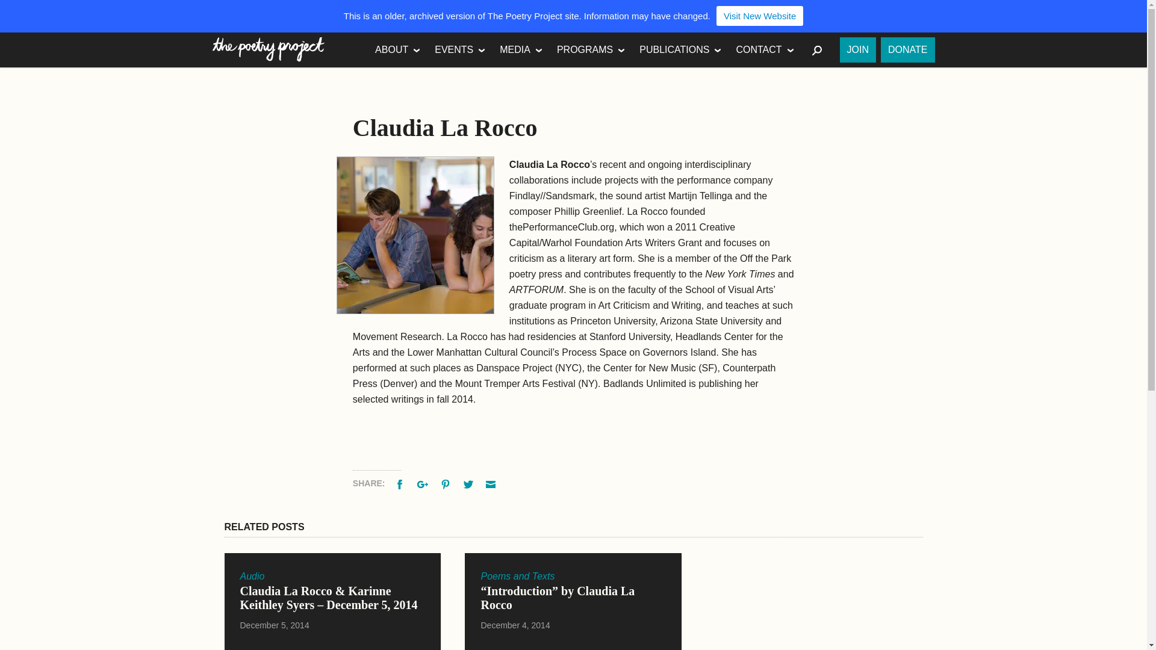 The height and width of the screenshot is (650, 1156). I want to click on Email, so click(491, 483).